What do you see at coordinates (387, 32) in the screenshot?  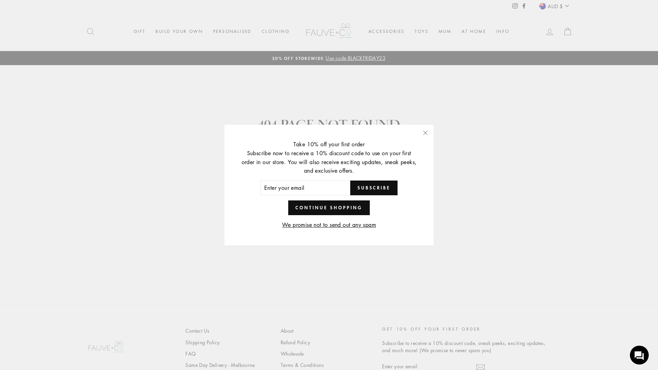 I see `ACCESSORIES` at bounding box center [387, 32].